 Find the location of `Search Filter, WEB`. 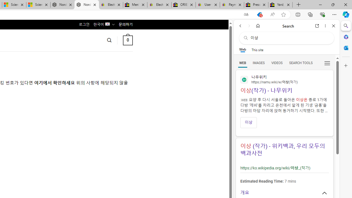

Search Filter, WEB is located at coordinates (243, 63).